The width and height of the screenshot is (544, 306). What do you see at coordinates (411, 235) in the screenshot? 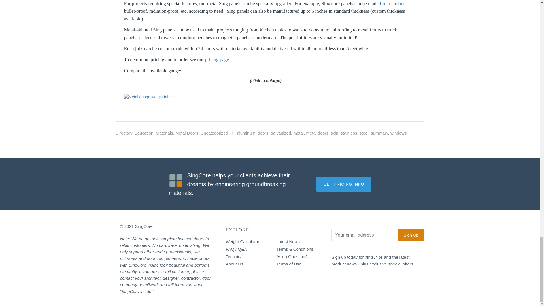
I see `Sign up` at bounding box center [411, 235].